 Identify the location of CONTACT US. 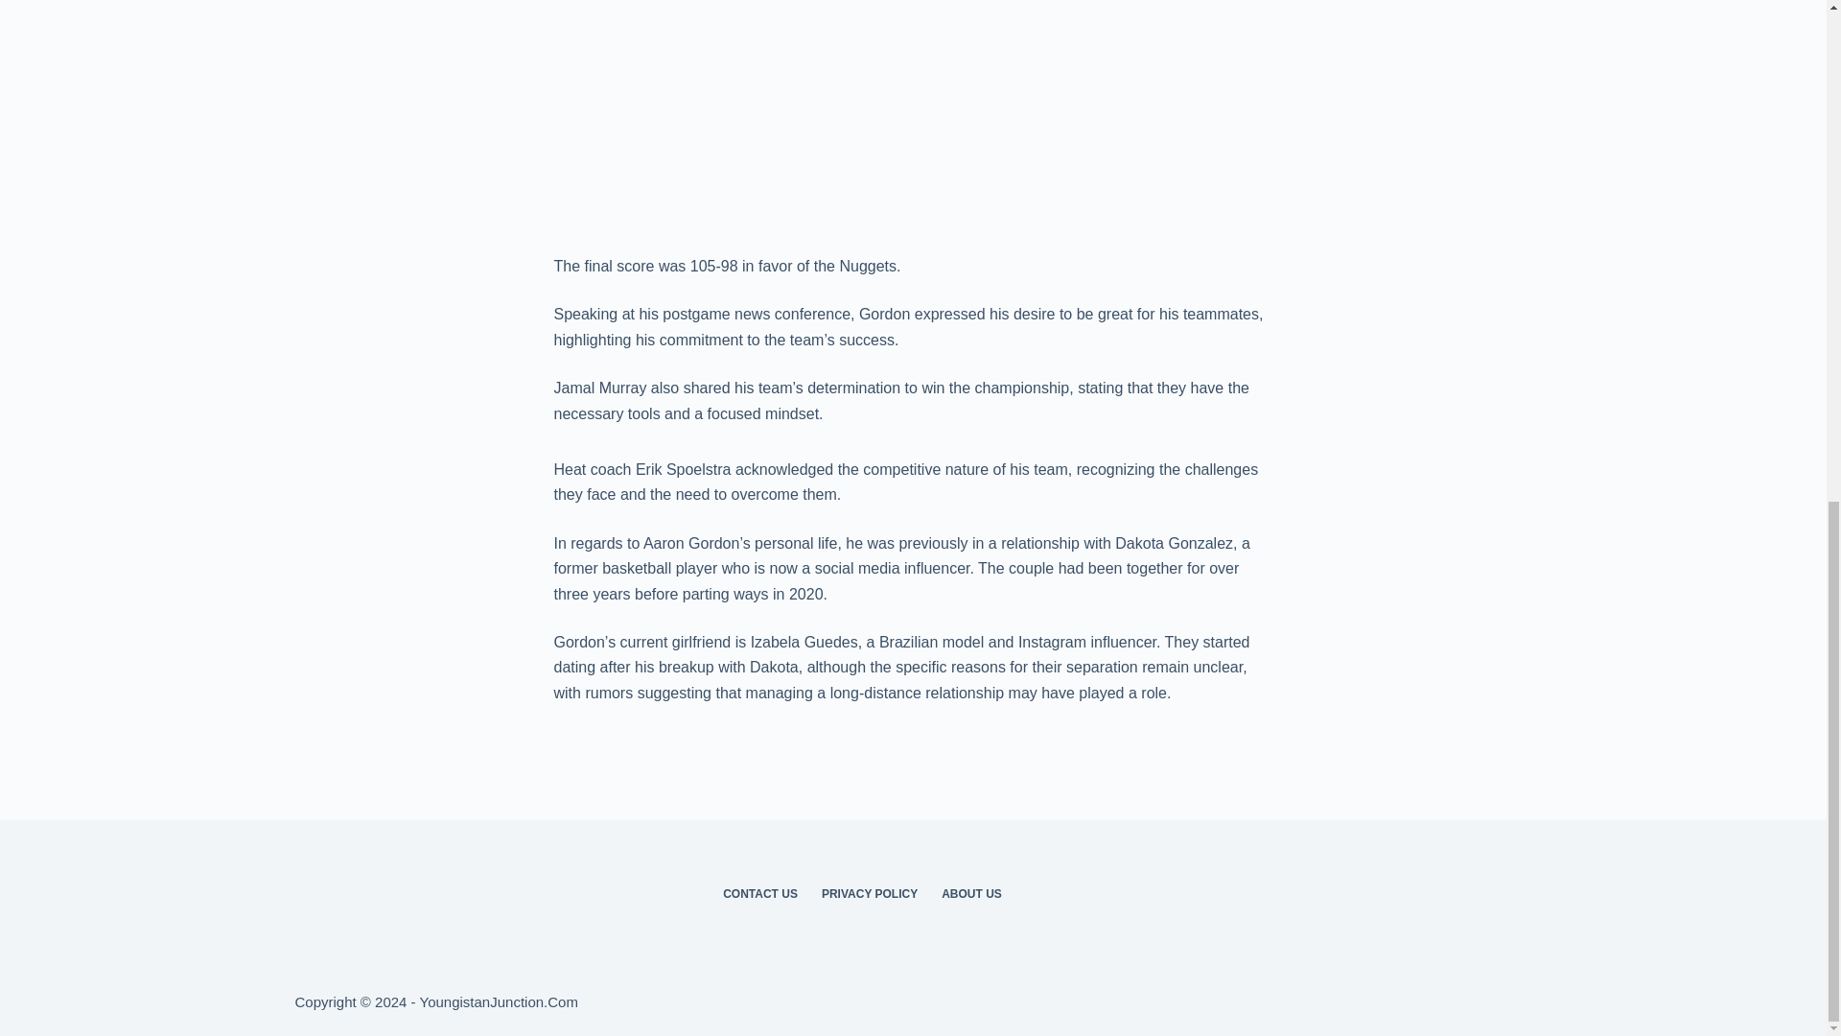
(759, 894).